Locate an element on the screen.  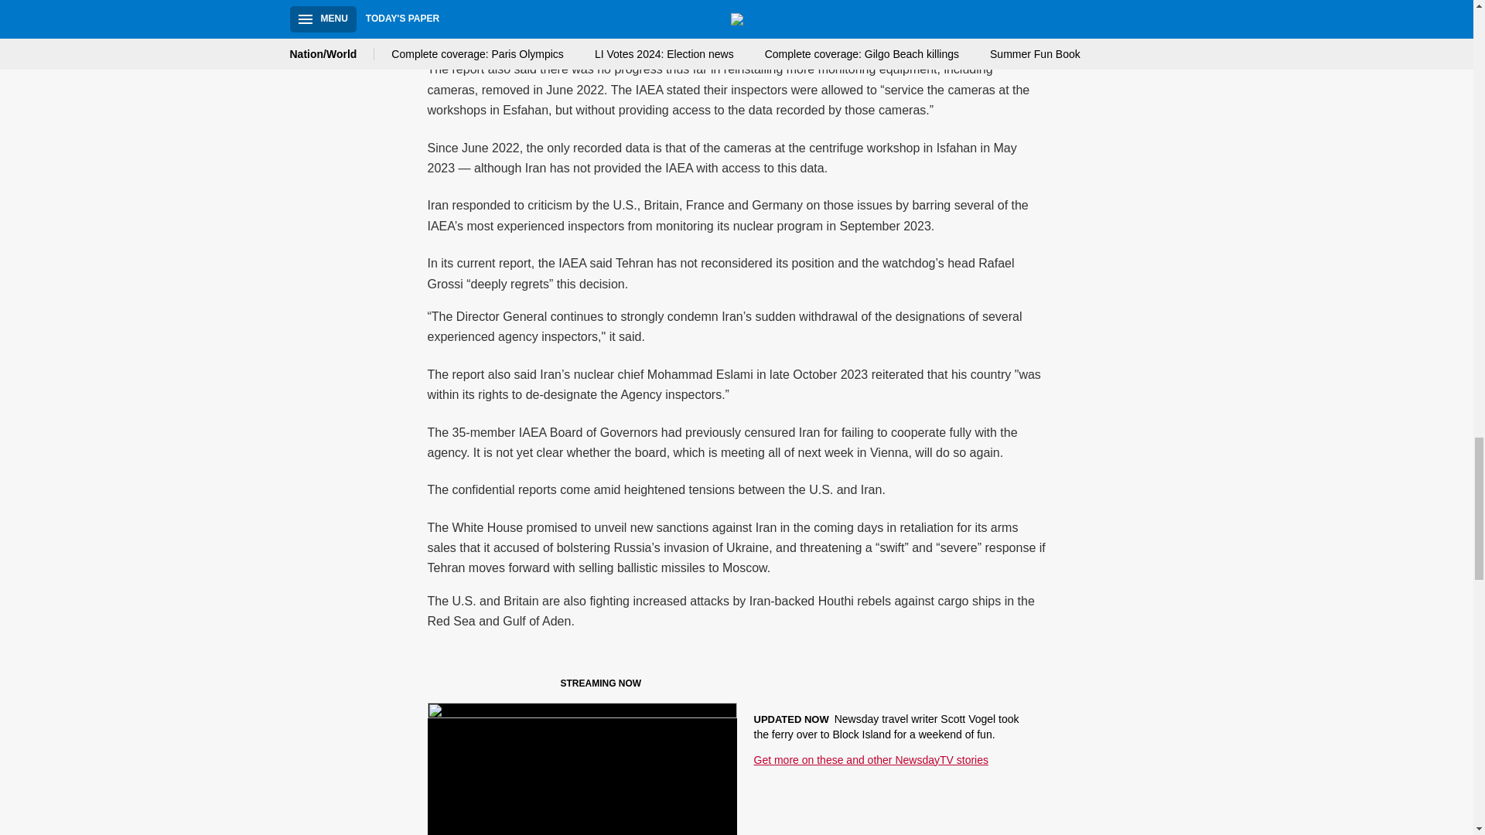
Get more on these and other NewsdayTV stories is located at coordinates (869, 760).